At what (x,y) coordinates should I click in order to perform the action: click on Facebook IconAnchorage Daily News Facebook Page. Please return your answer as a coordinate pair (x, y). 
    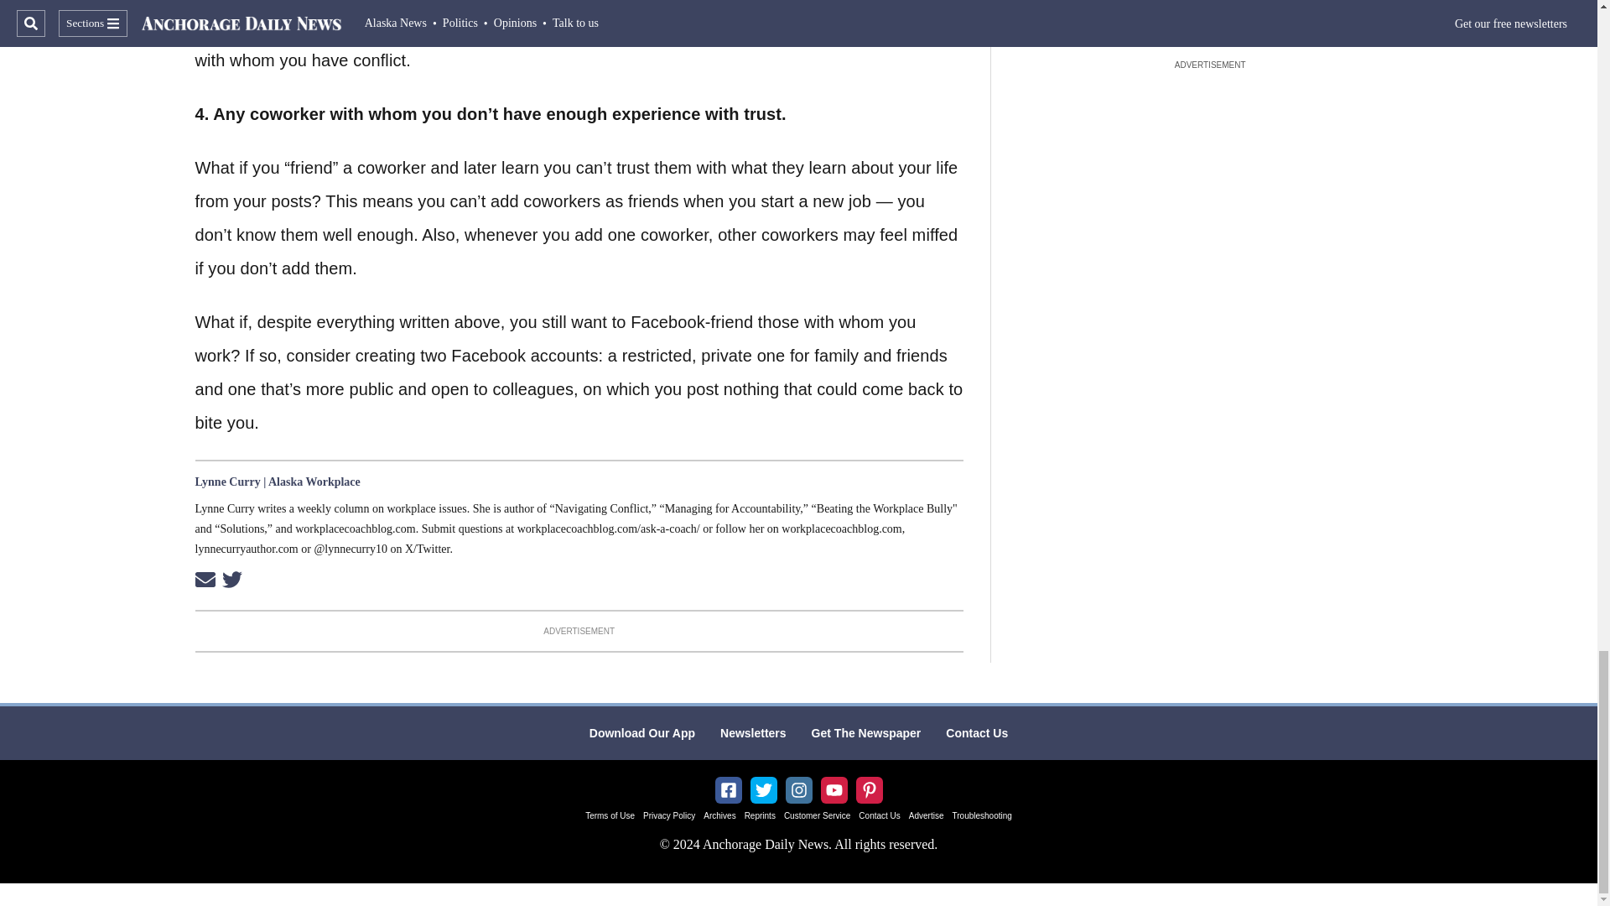
    Looking at the image, I should click on (728, 790).